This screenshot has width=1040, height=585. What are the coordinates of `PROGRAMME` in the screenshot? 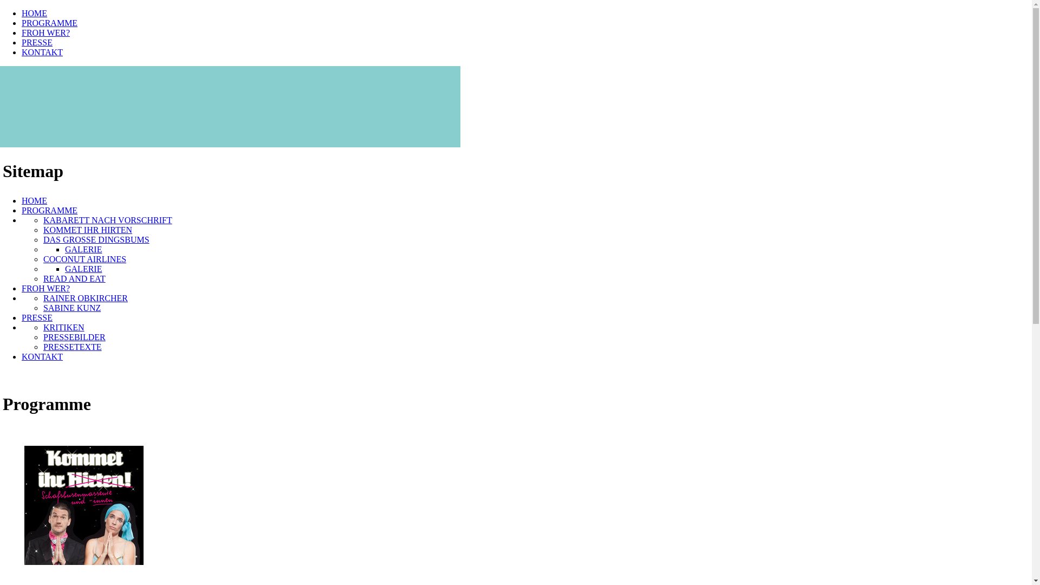 It's located at (50, 210).